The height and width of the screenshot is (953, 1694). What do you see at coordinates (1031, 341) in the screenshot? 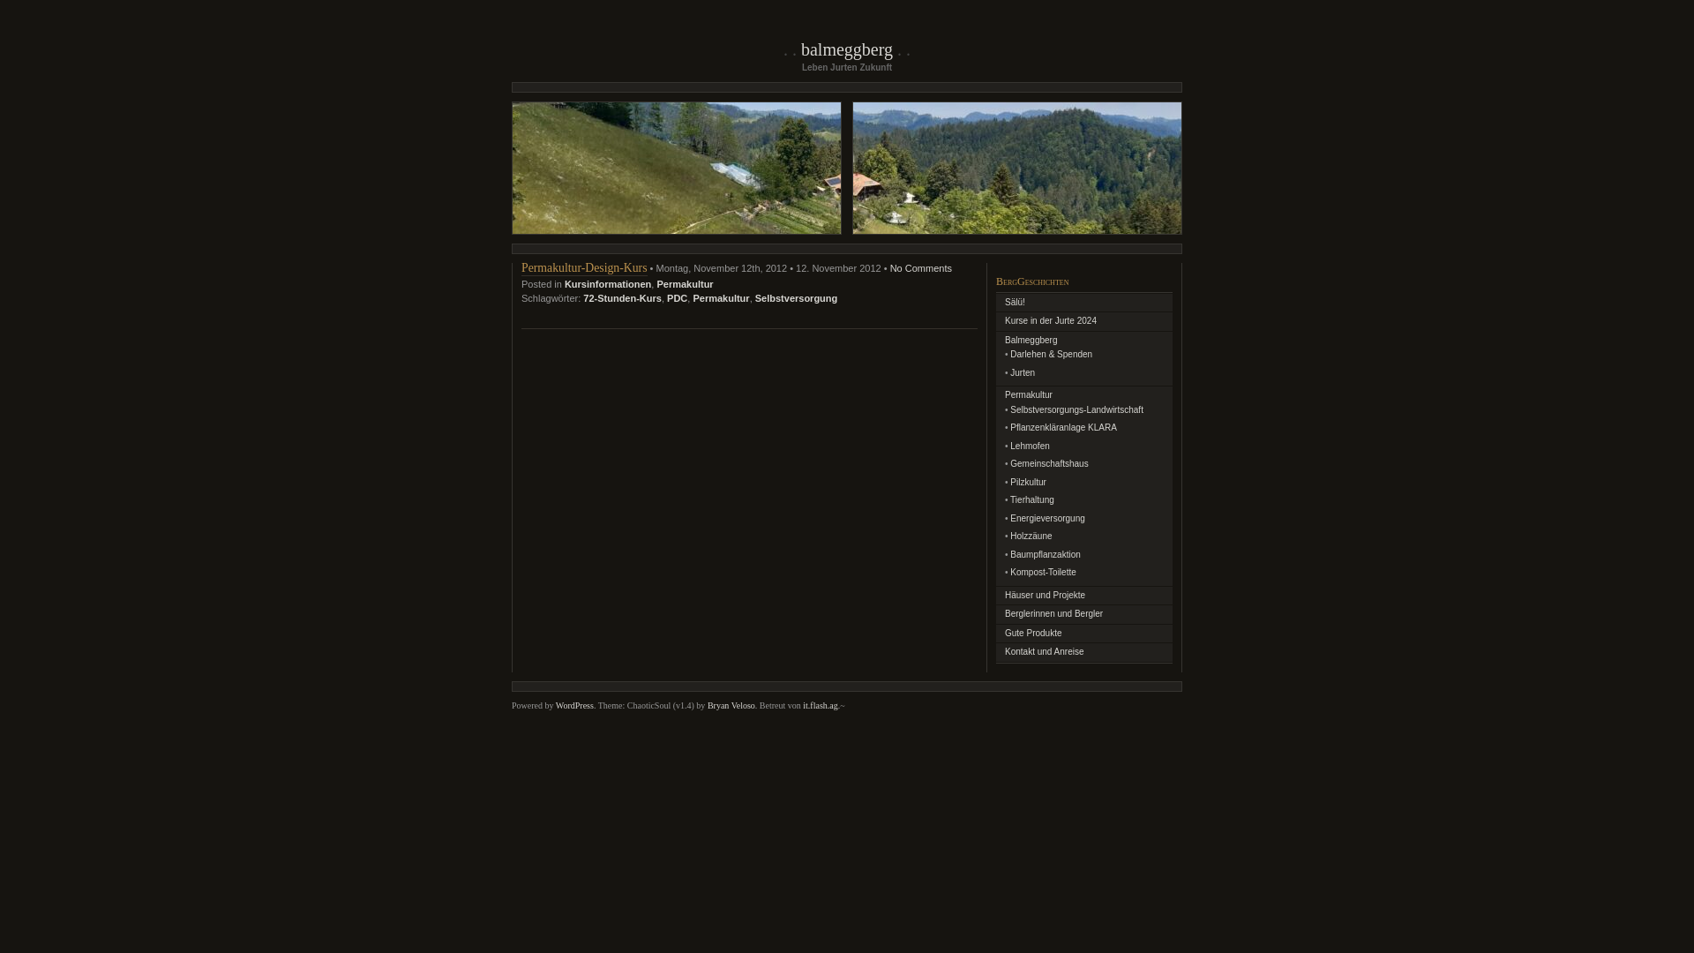
I see `Balmeggberg` at bounding box center [1031, 341].